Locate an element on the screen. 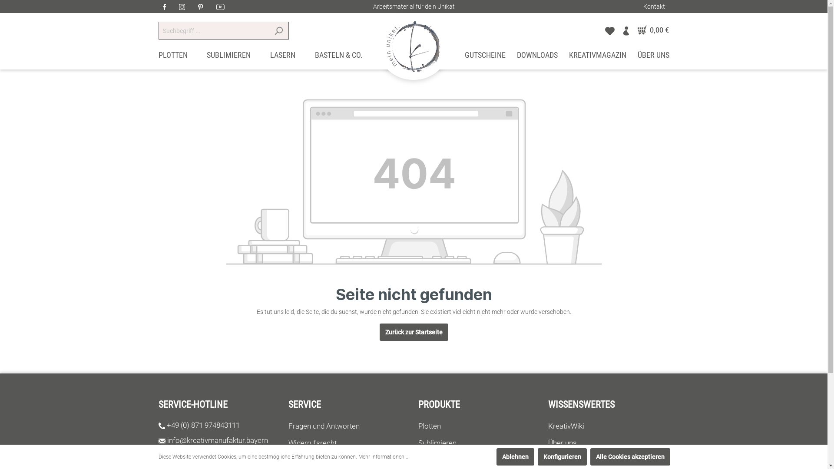 The image size is (834, 469). Mein Konto is located at coordinates (625, 30).